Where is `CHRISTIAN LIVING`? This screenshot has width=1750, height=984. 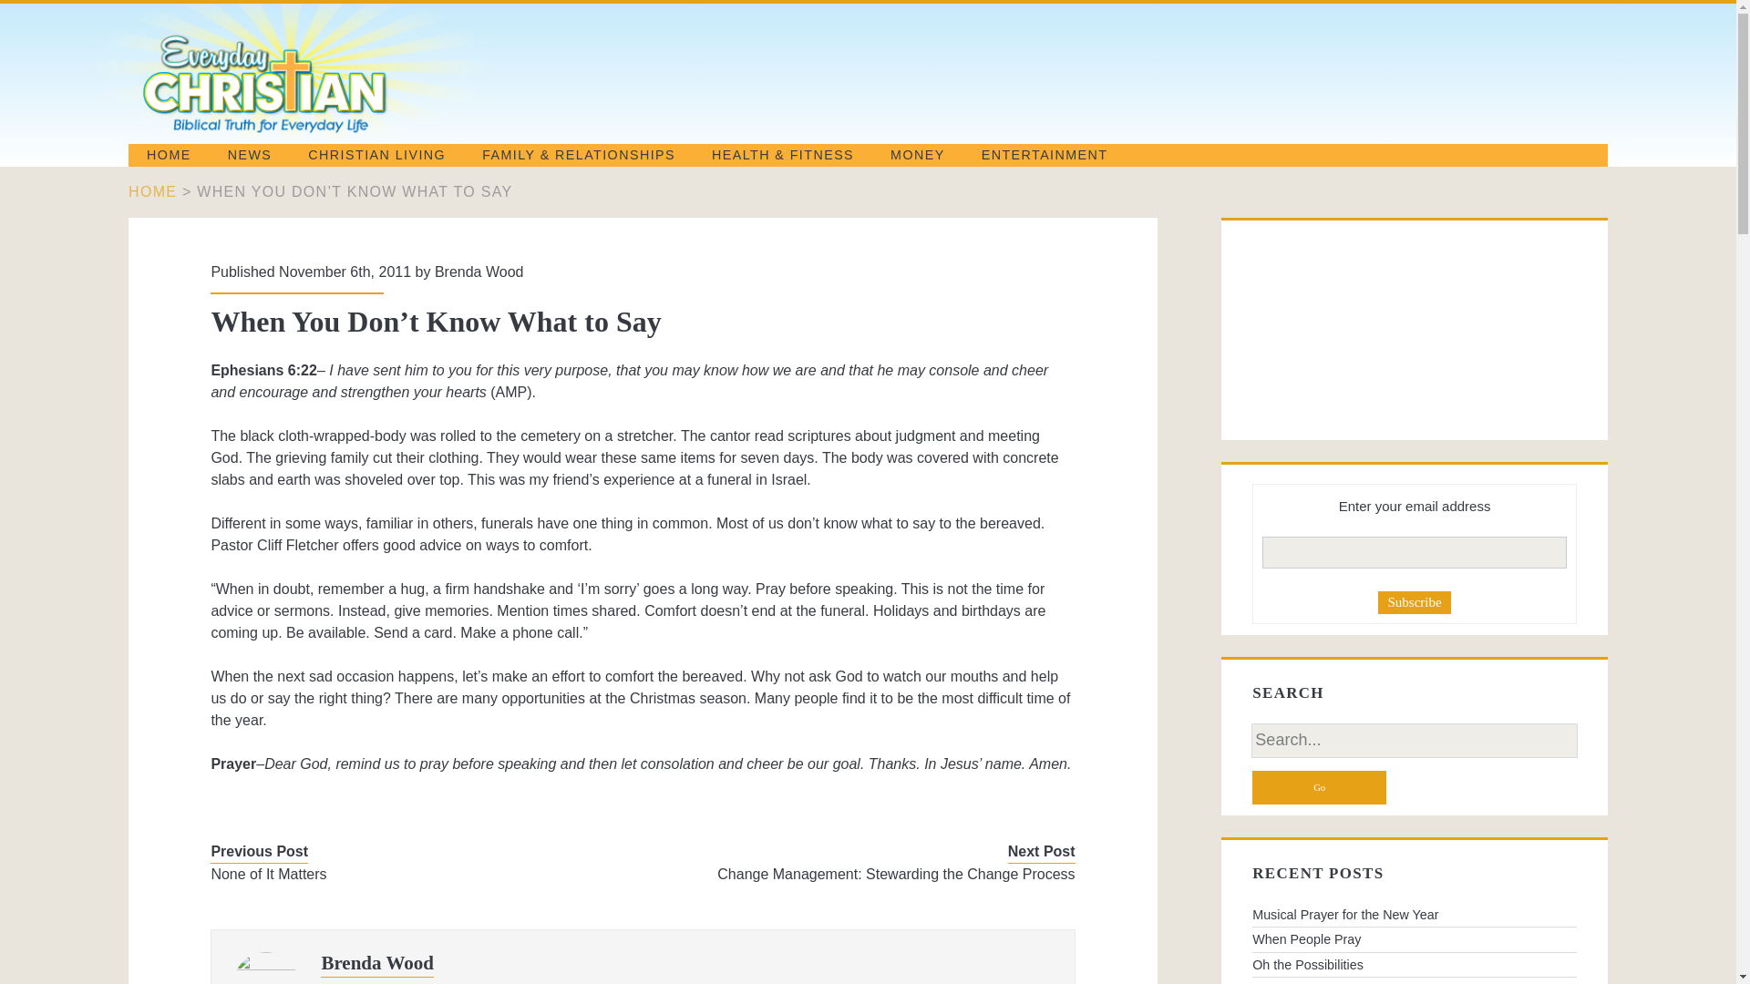 CHRISTIAN LIVING is located at coordinates (376, 155).